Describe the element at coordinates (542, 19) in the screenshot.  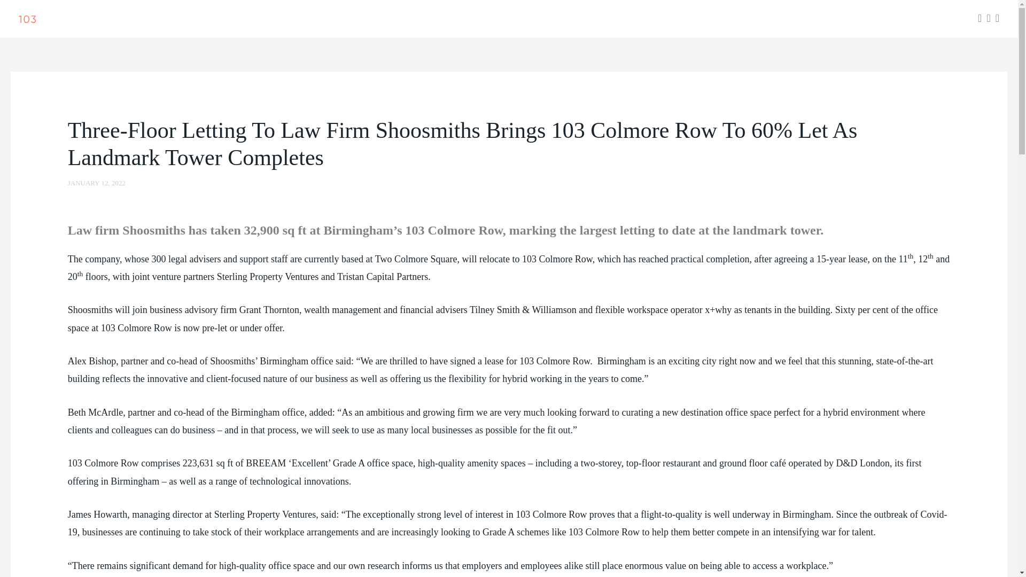
I see `HOME` at that location.